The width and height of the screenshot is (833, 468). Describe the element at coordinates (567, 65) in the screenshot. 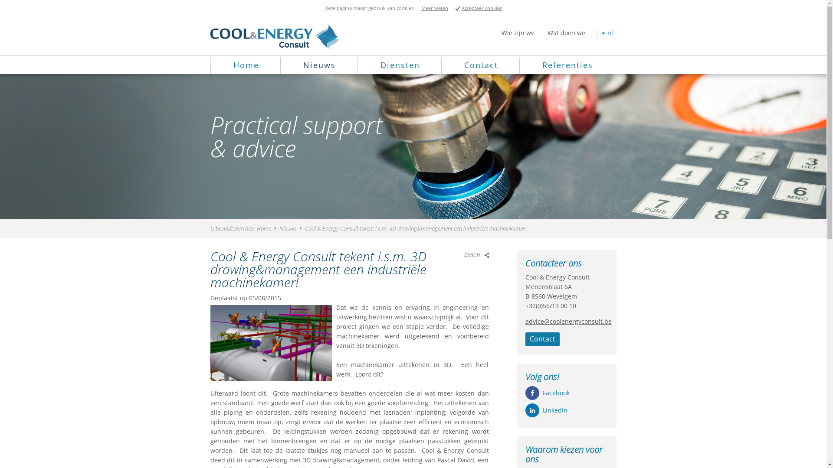

I see `Referenties` at that location.